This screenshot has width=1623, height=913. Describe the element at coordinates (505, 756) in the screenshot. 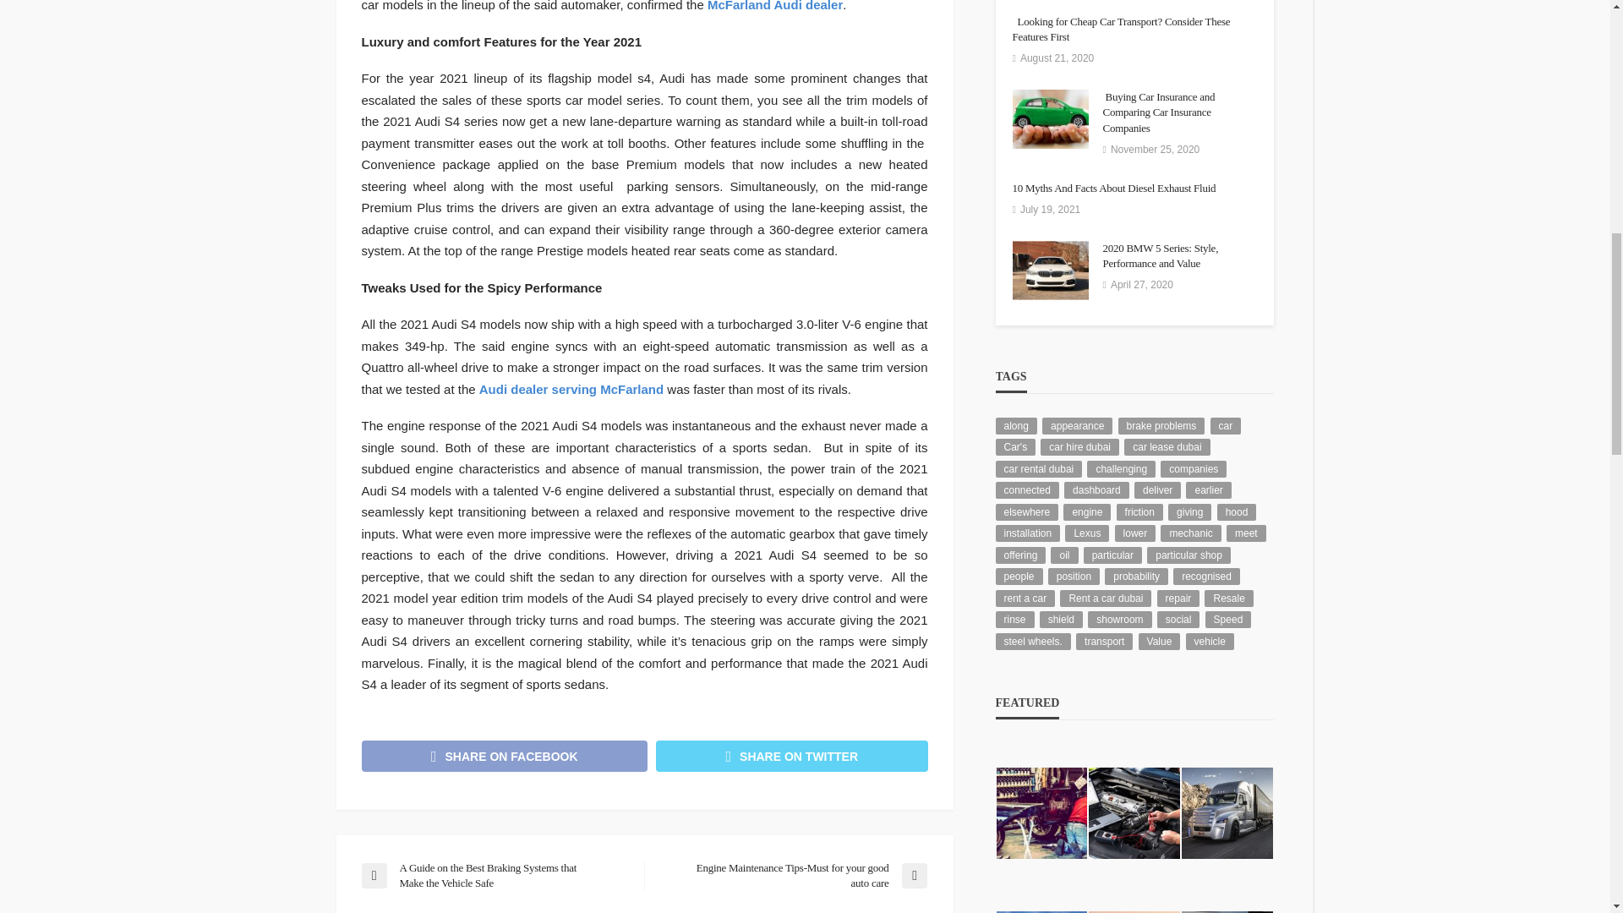

I see `SHARE ON FACEBOOK` at that location.